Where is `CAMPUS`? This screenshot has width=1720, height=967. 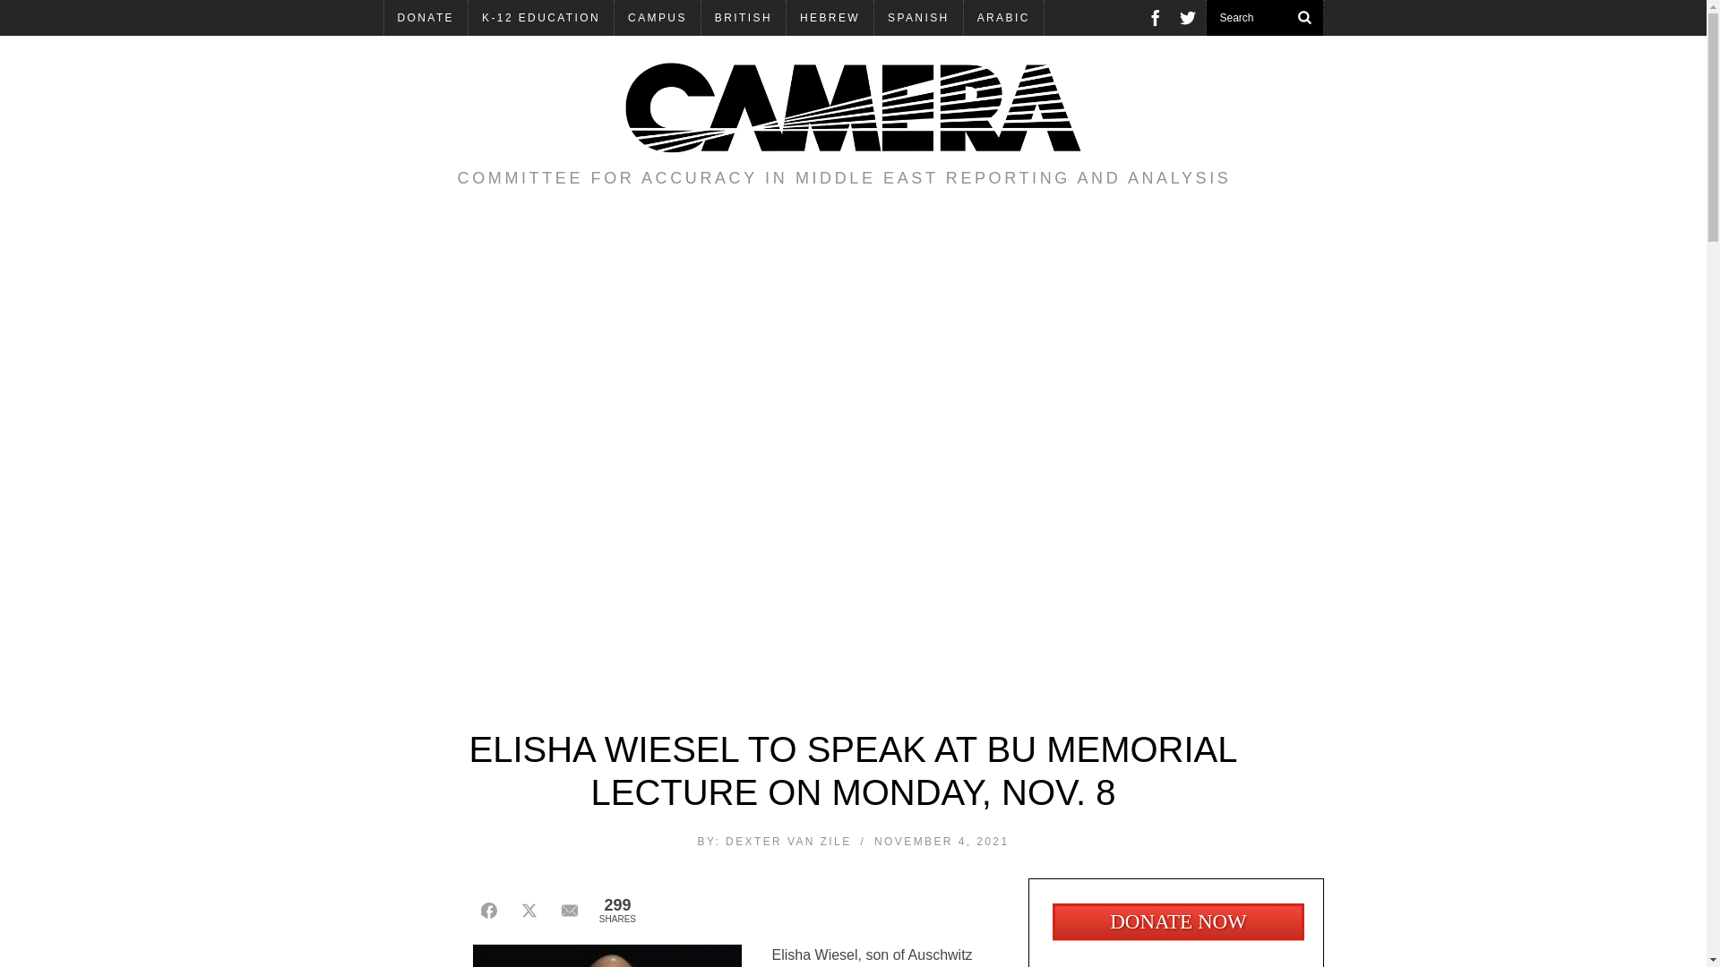
CAMPUS is located at coordinates (657, 18).